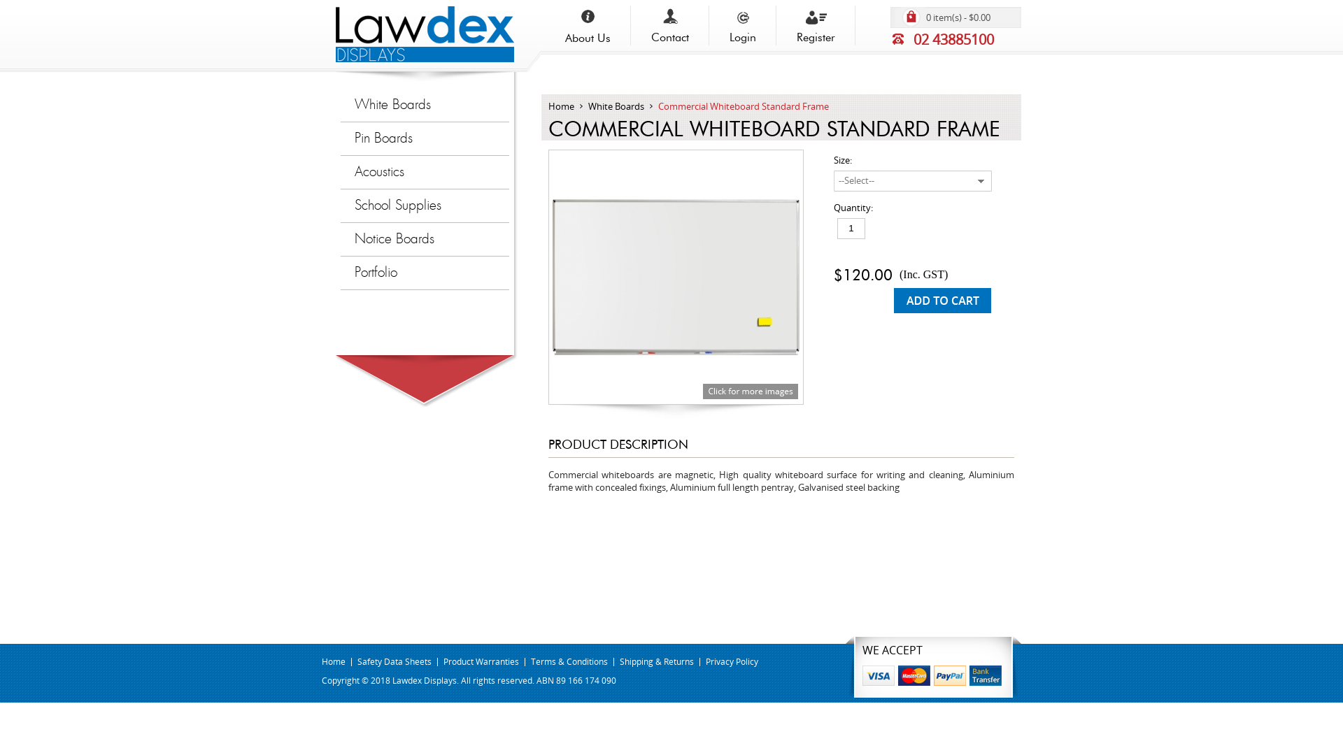 The width and height of the screenshot is (1343, 755). Describe the element at coordinates (333, 661) in the screenshot. I see `Home` at that location.